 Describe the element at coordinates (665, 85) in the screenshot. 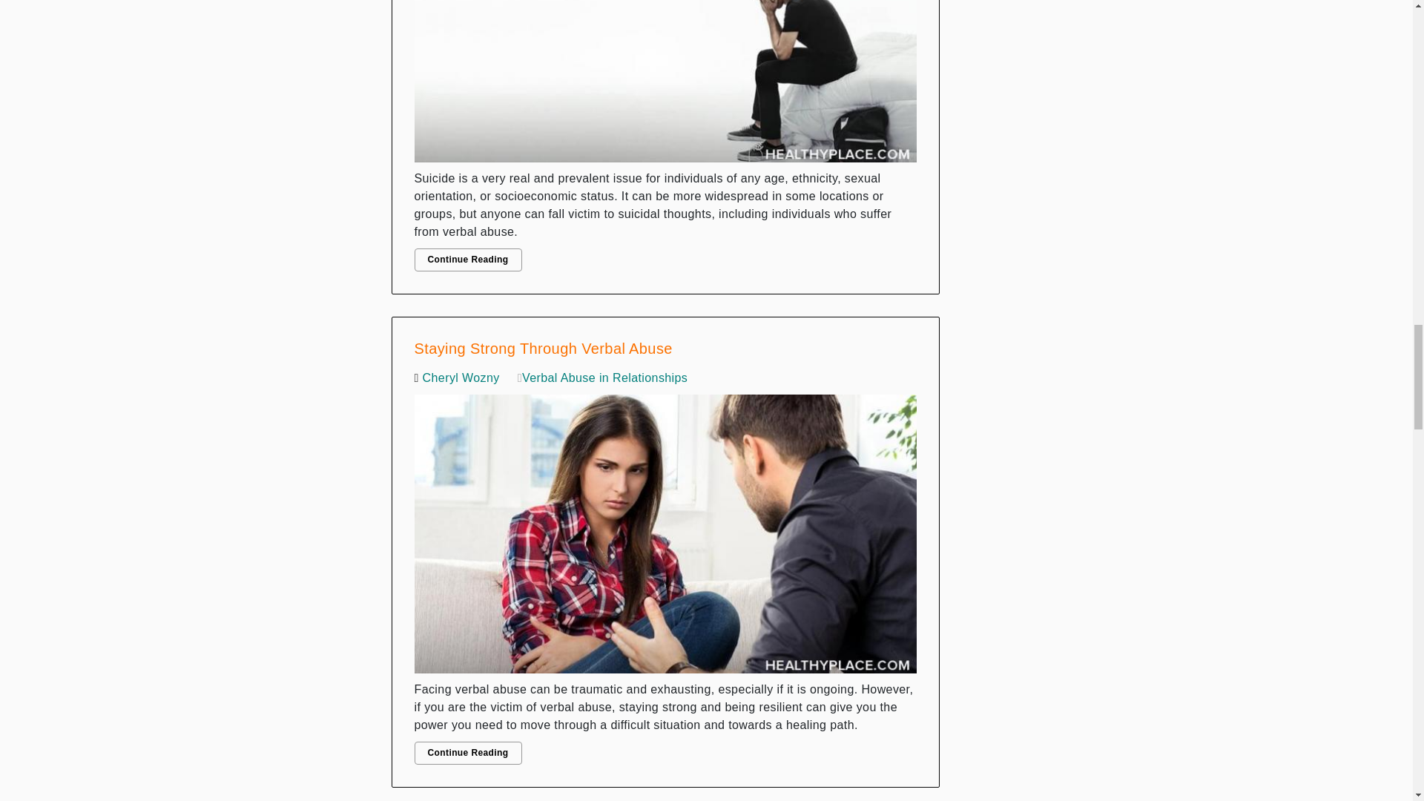

I see `Verbal Abuse and Suicide` at that location.